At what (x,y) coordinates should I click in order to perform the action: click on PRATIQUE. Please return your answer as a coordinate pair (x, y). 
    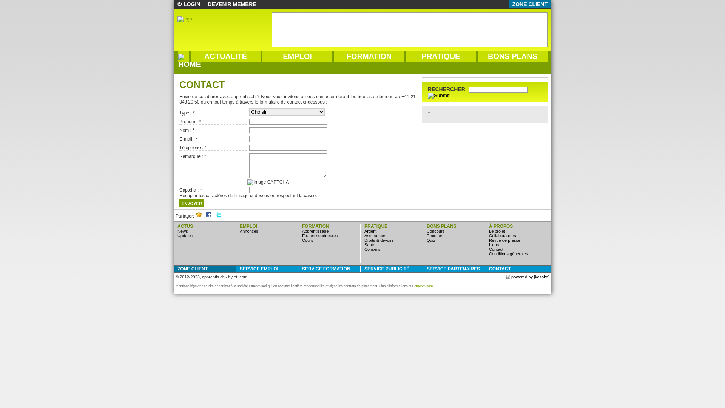
    Looking at the image, I should click on (441, 57).